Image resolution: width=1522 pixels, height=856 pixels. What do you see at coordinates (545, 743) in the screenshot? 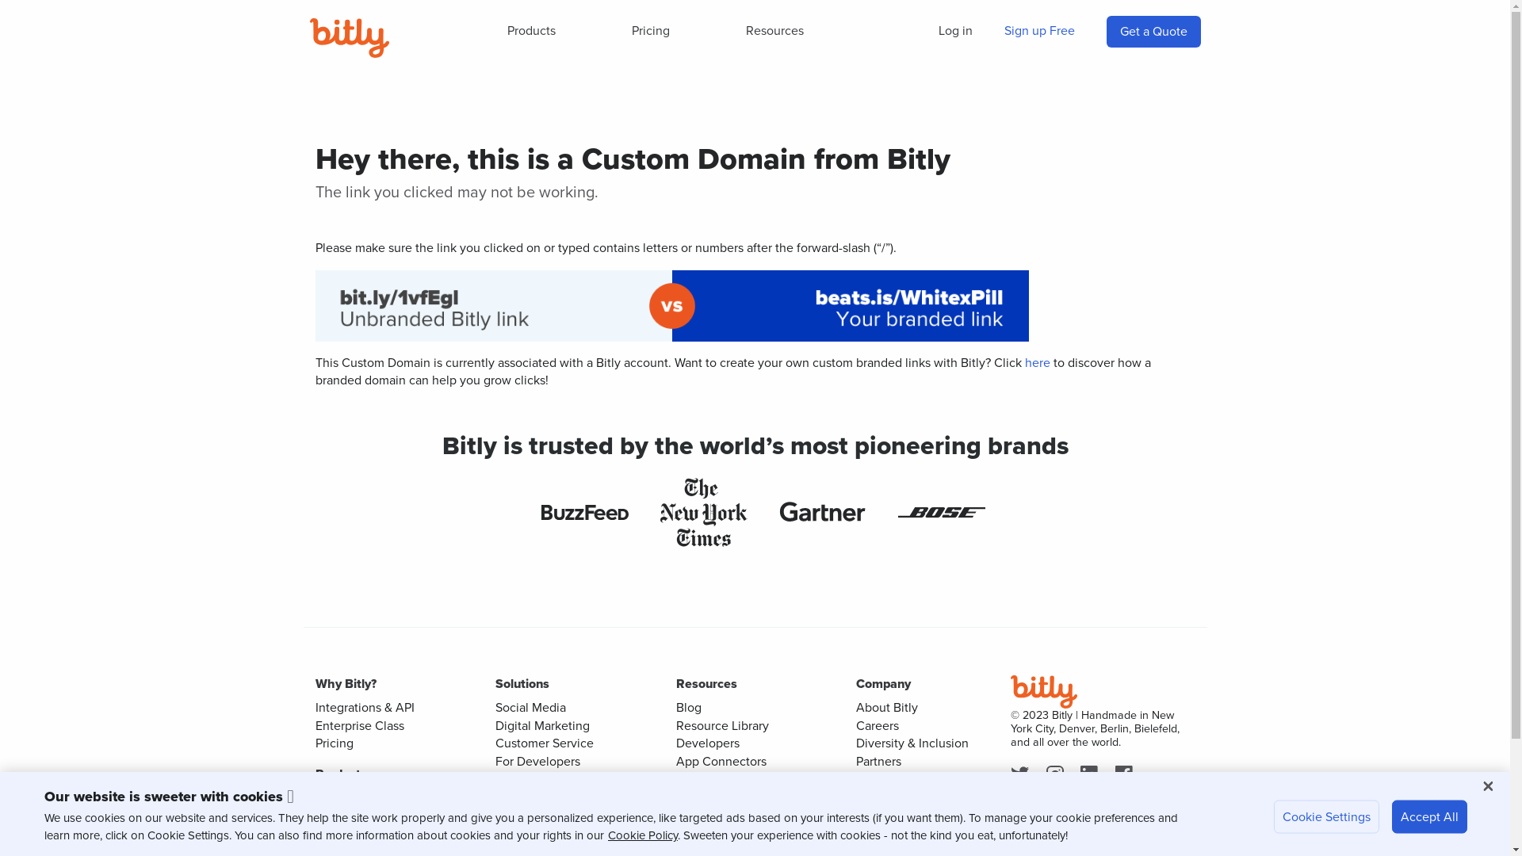
I see `Customer Service` at bounding box center [545, 743].